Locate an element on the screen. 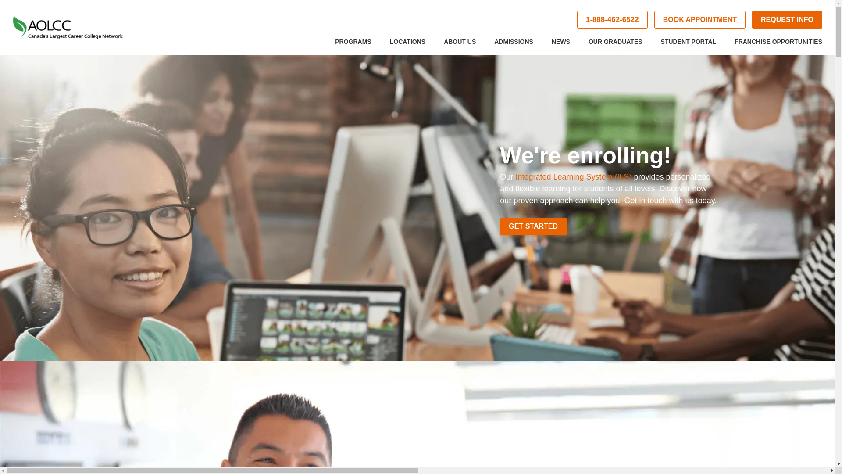 This screenshot has height=474, width=842. BOOK APPOINTMENT is located at coordinates (699, 19).